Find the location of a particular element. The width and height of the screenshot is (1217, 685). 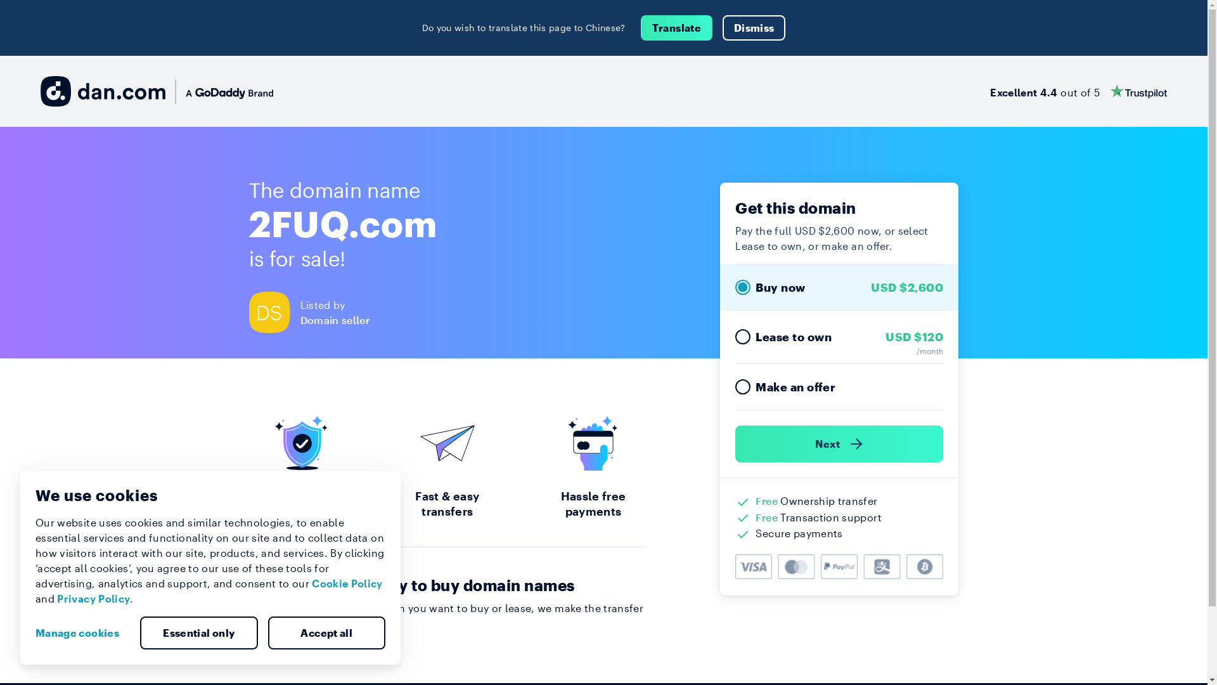

DS is located at coordinates (274, 312).